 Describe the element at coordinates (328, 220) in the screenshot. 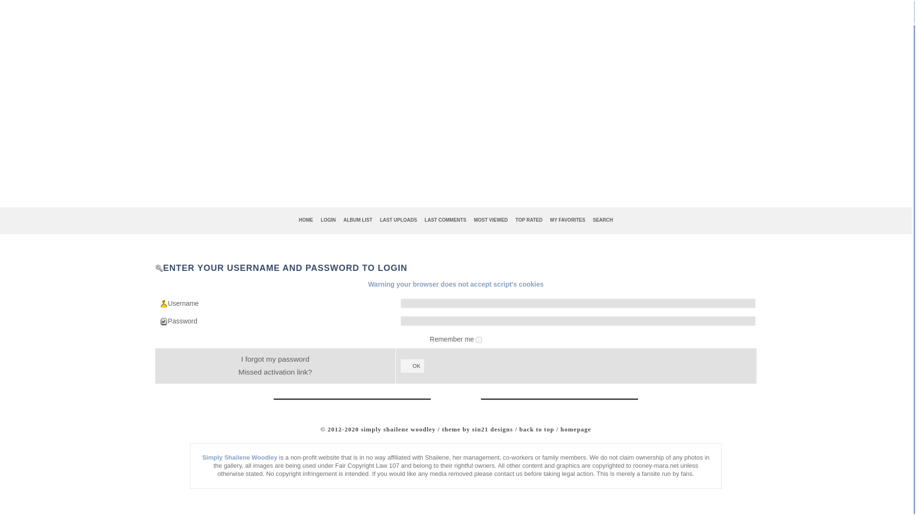

I see `Log me in` at that location.